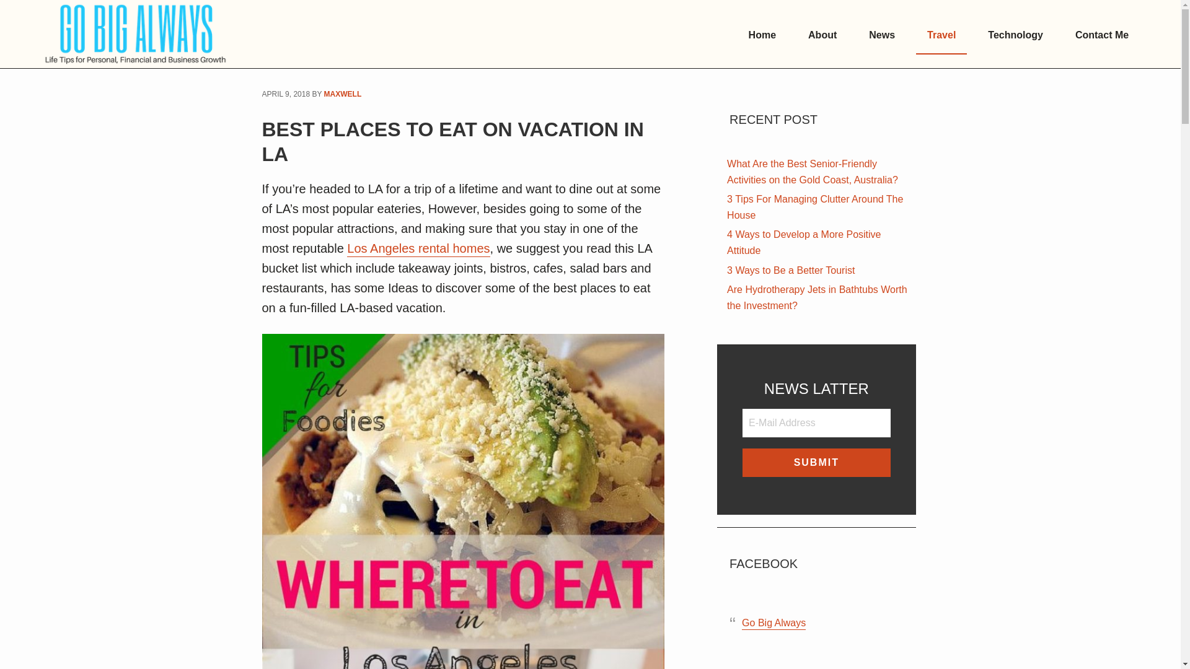  I want to click on Are Hydrotherapy Jets in Bathtubs Worth the Investment?, so click(817, 299).